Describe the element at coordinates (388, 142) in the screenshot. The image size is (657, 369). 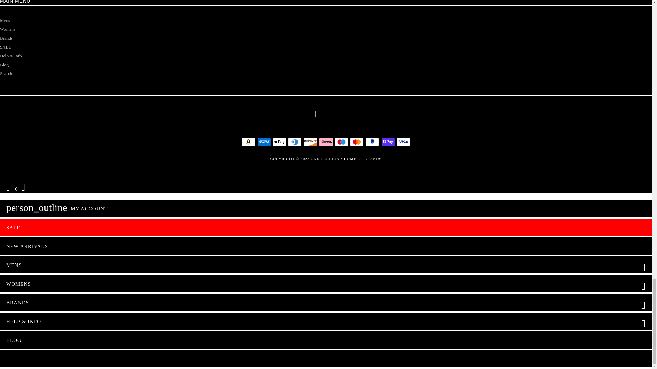
I see `Shop Pay` at that location.